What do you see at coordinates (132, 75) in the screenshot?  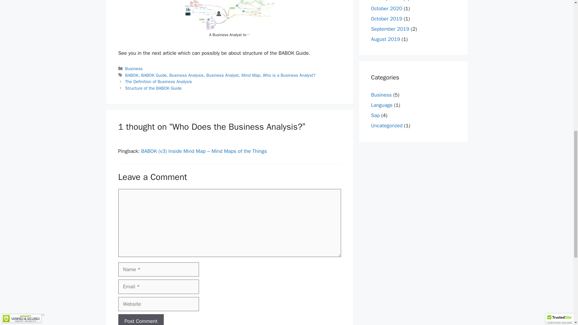 I see `BABOK` at bounding box center [132, 75].